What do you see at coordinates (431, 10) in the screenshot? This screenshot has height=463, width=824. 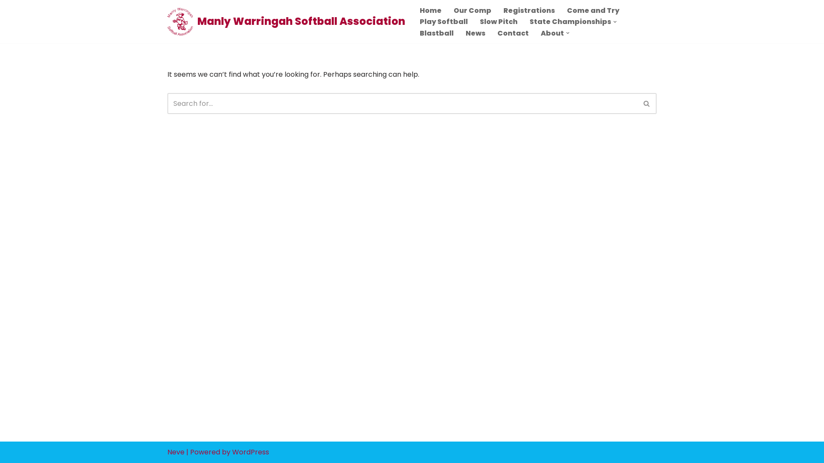 I see `Home` at bounding box center [431, 10].